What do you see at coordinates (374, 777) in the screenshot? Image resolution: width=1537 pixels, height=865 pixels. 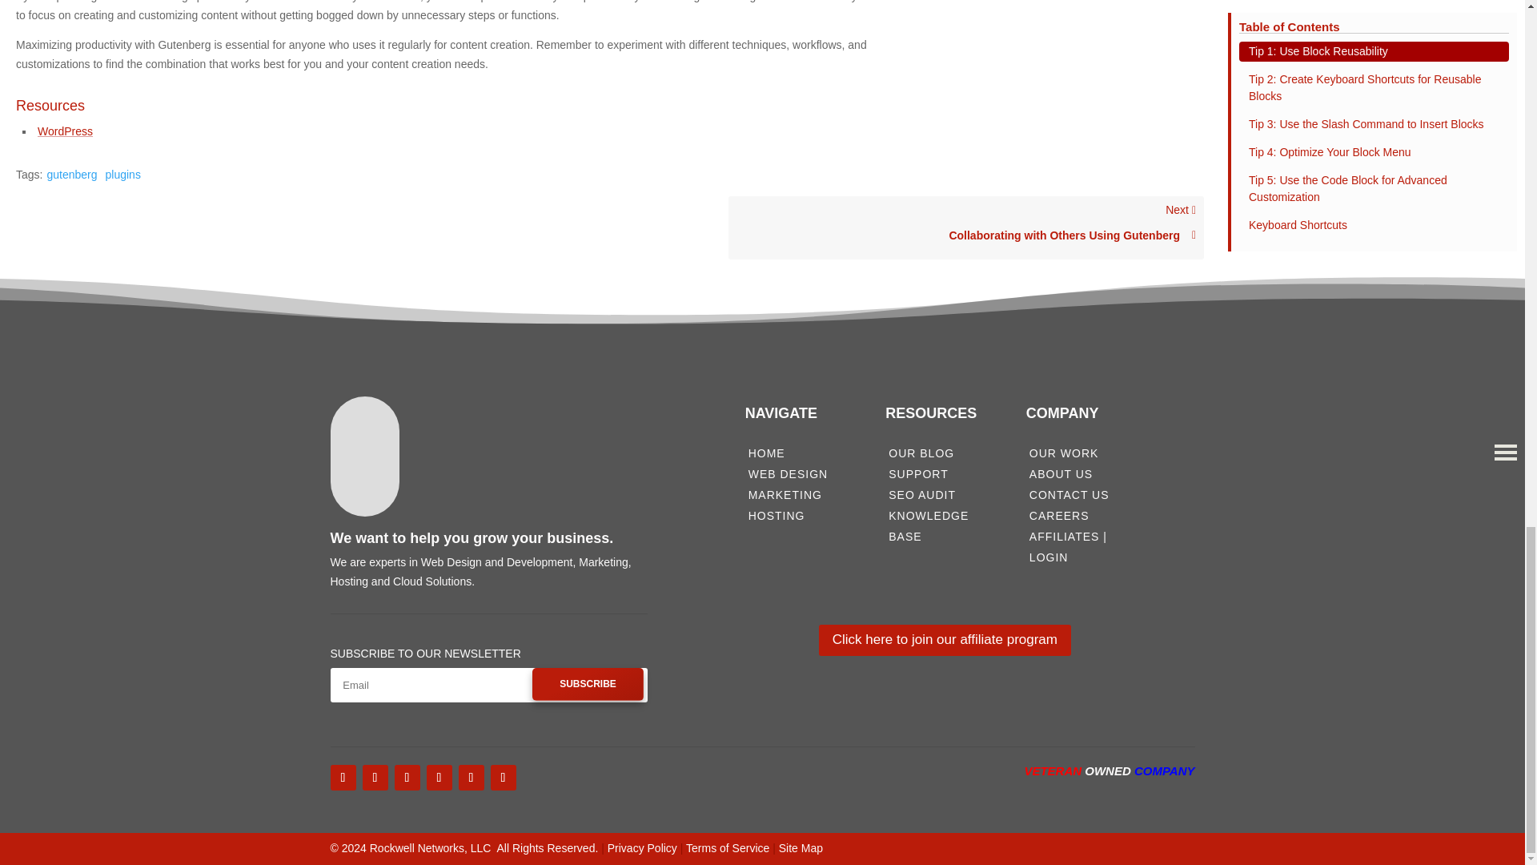 I see `Follow on Instagram` at bounding box center [374, 777].